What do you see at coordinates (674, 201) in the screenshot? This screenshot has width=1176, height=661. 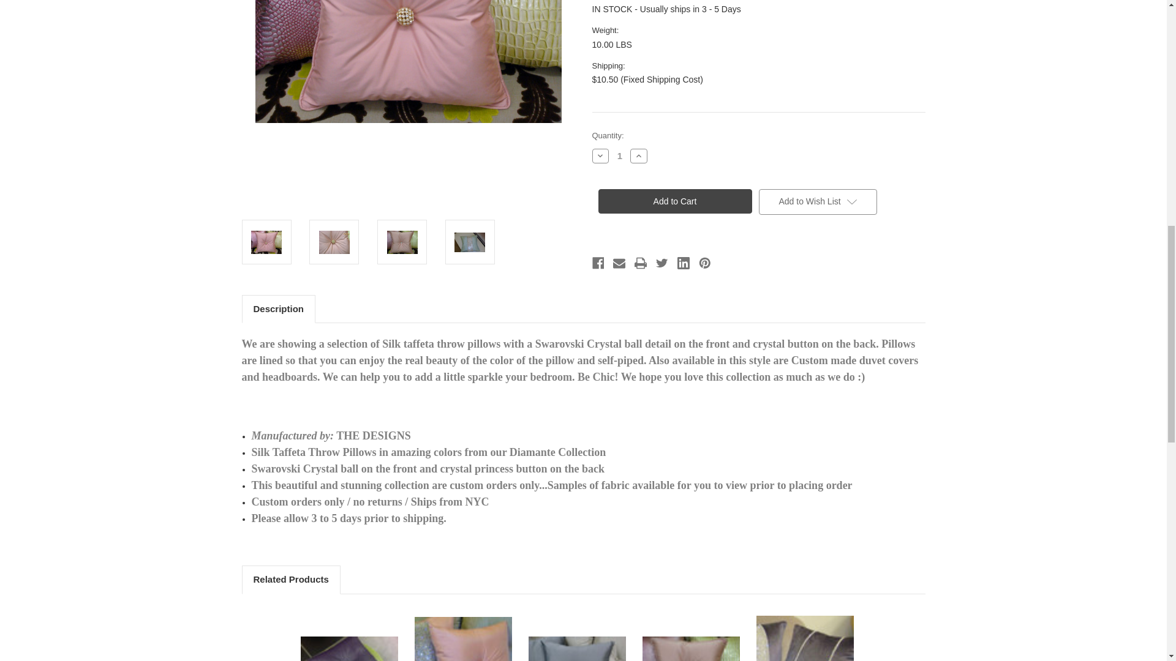 I see `Add to Cart` at bounding box center [674, 201].